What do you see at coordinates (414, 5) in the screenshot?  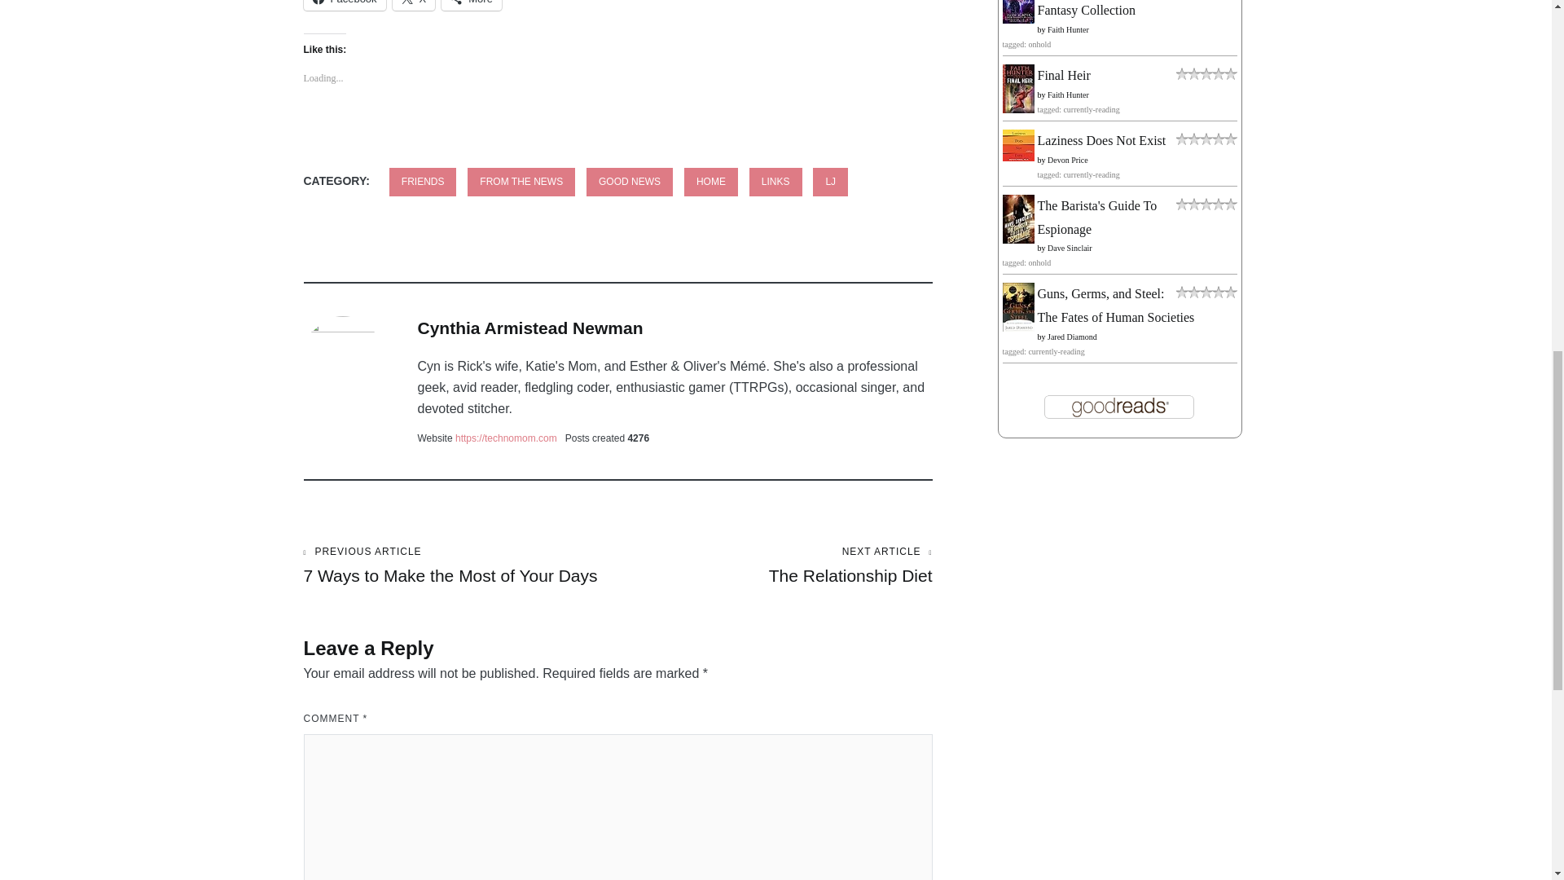 I see `X` at bounding box center [414, 5].